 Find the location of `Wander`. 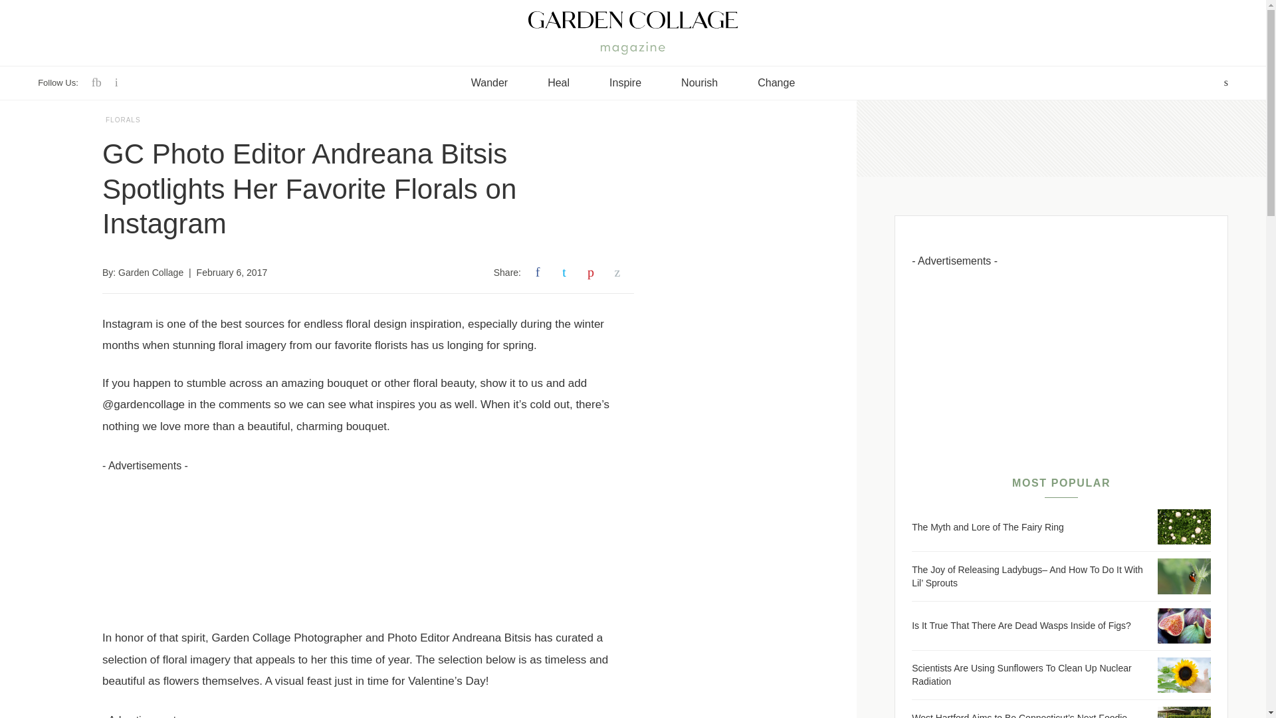

Wander is located at coordinates (489, 83).